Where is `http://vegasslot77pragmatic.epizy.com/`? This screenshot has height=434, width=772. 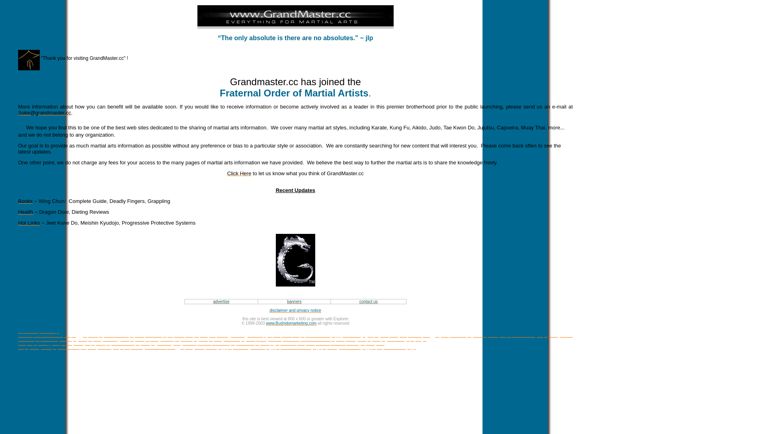
http://vegasslot77pragmatic.epizy.com/ is located at coordinates (177, 340).